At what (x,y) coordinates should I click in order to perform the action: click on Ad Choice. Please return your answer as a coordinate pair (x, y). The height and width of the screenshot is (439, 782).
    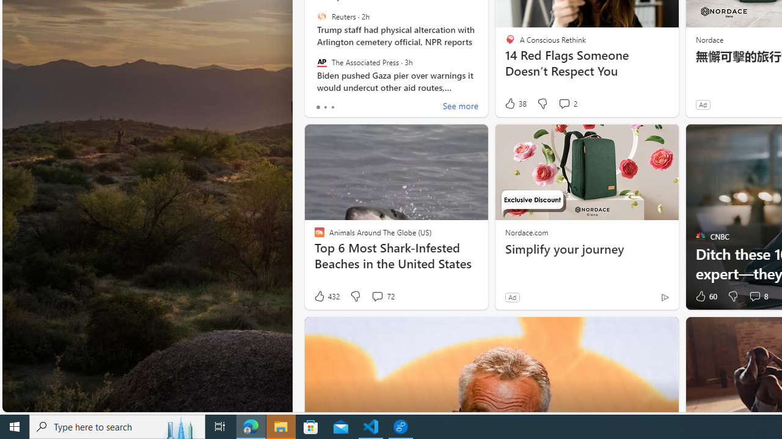
    Looking at the image, I should click on (665, 297).